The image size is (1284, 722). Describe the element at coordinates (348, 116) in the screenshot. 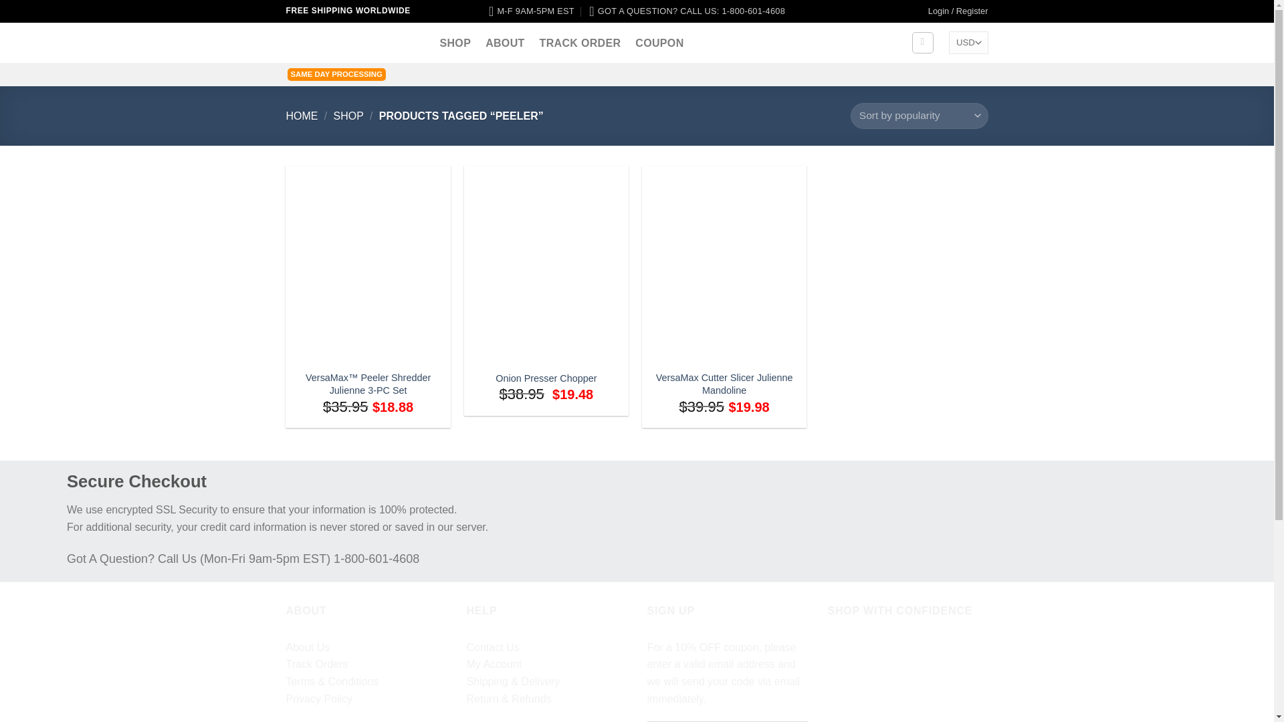

I see `SHOP` at that location.